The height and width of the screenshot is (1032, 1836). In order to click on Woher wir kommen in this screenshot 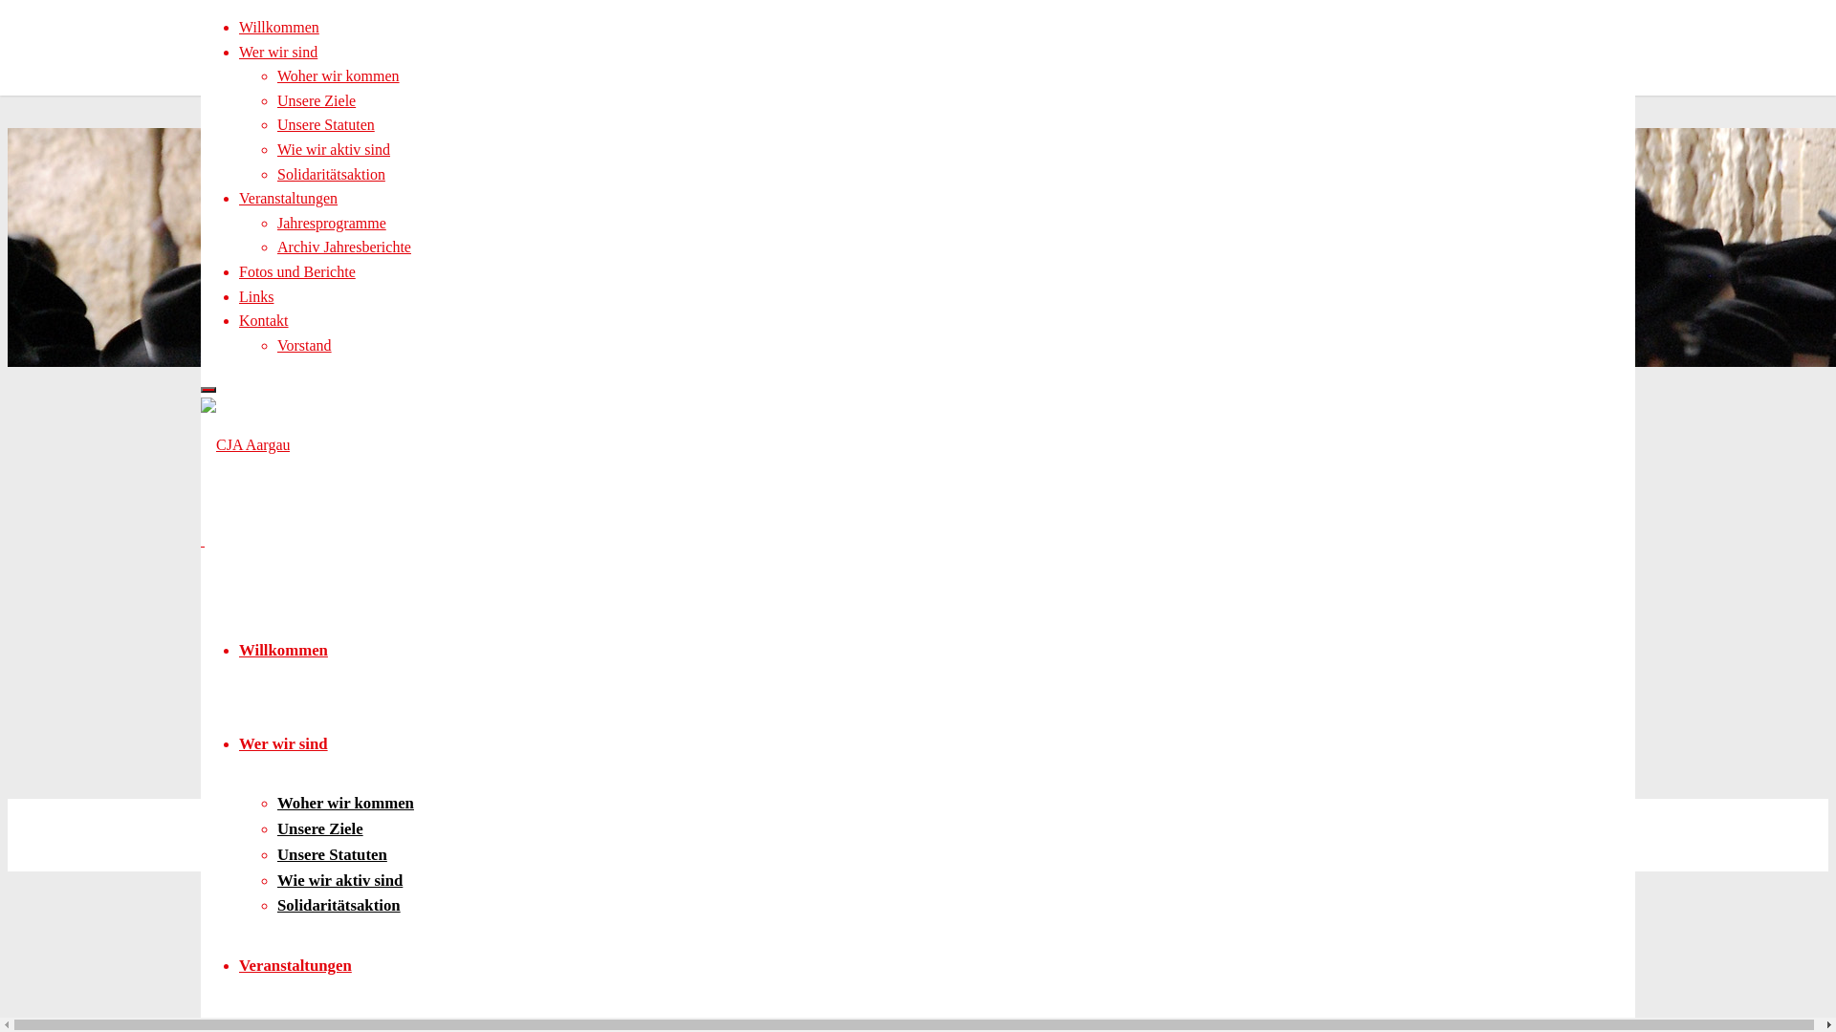, I will do `click(346, 803)`.